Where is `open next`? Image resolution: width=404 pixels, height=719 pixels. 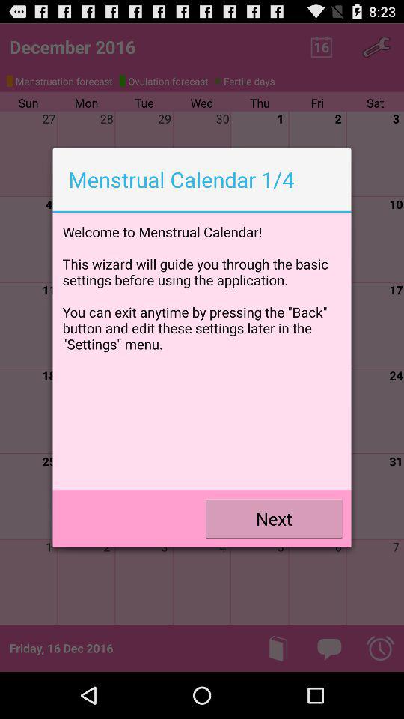
open next is located at coordinates (274, 518).